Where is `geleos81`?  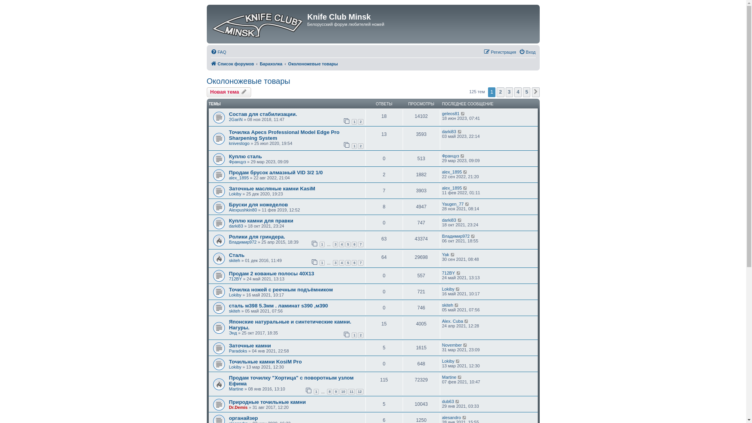 geleos81 is located at coordinates (450, 114).